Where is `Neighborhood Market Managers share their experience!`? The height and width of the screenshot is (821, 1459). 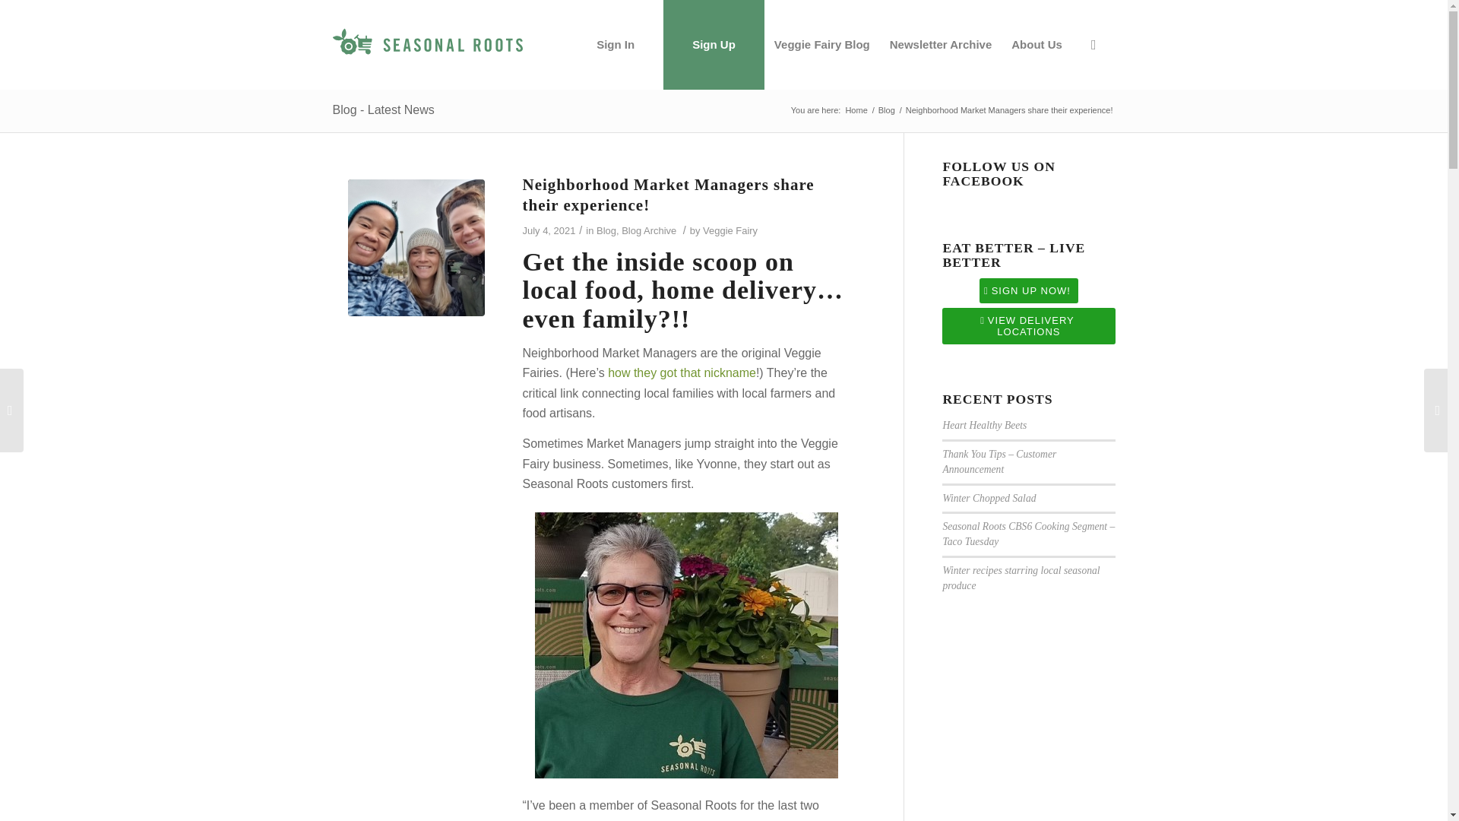
Neighborhood Market Managers share their experience! is located at coordinates (668, 195).